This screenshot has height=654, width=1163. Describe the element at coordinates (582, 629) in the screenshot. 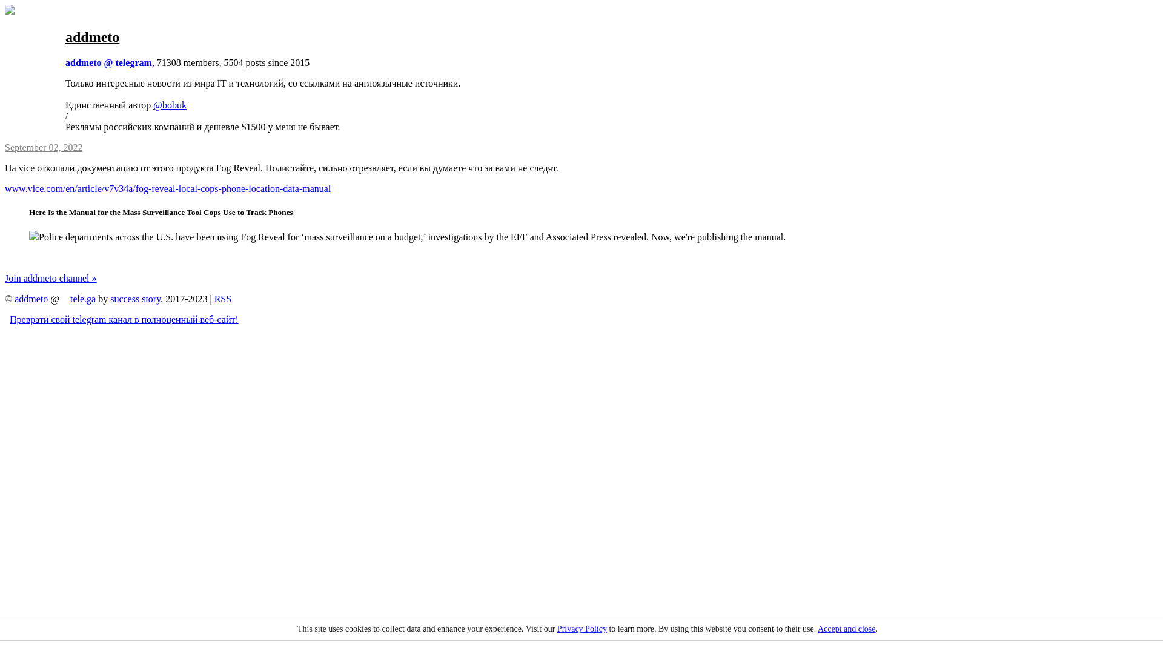

I see `Privacy Policy` at that location.